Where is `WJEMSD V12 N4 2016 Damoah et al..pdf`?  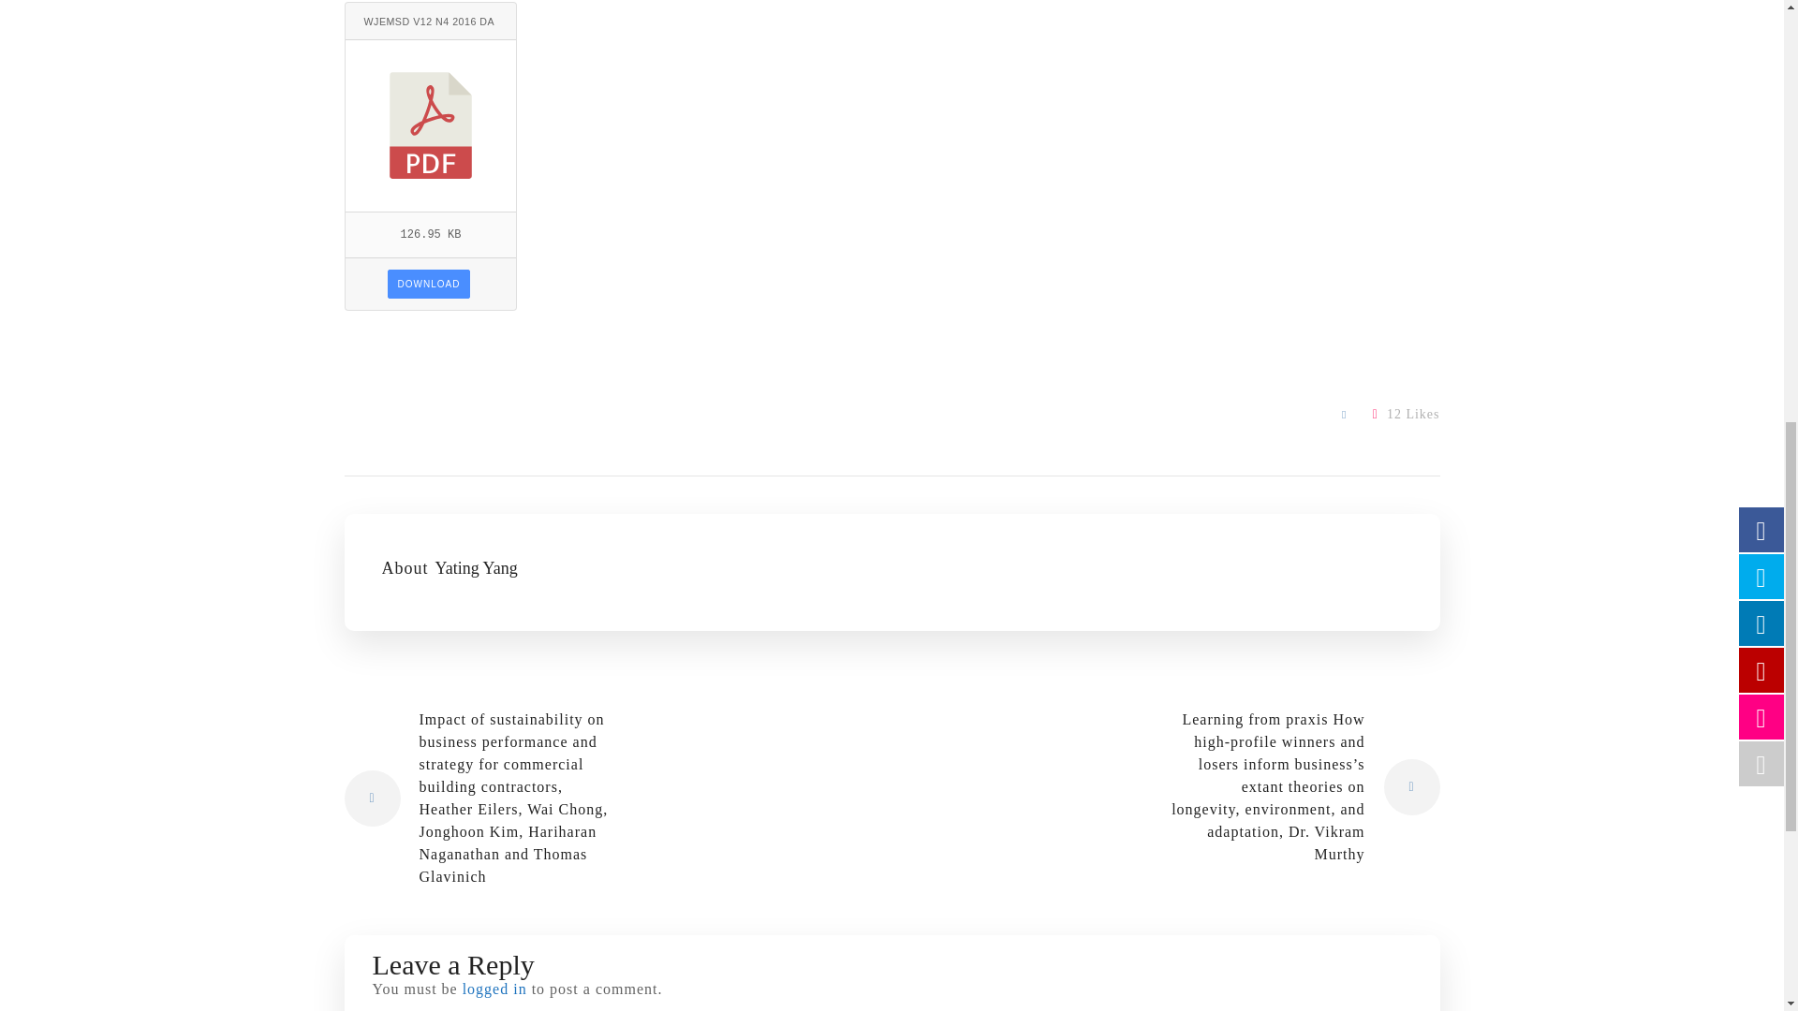
WJEMSD V12 N4 2016 Damoah et al..pdf is located at coordinates (431, 22).